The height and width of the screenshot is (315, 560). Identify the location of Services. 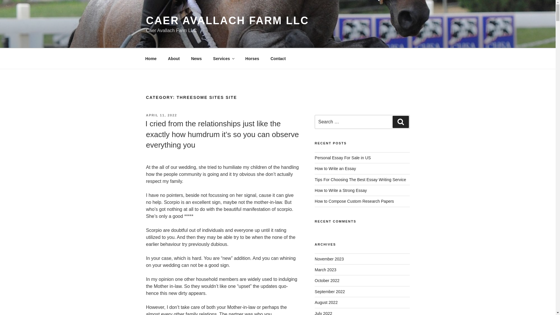
(223, 58).